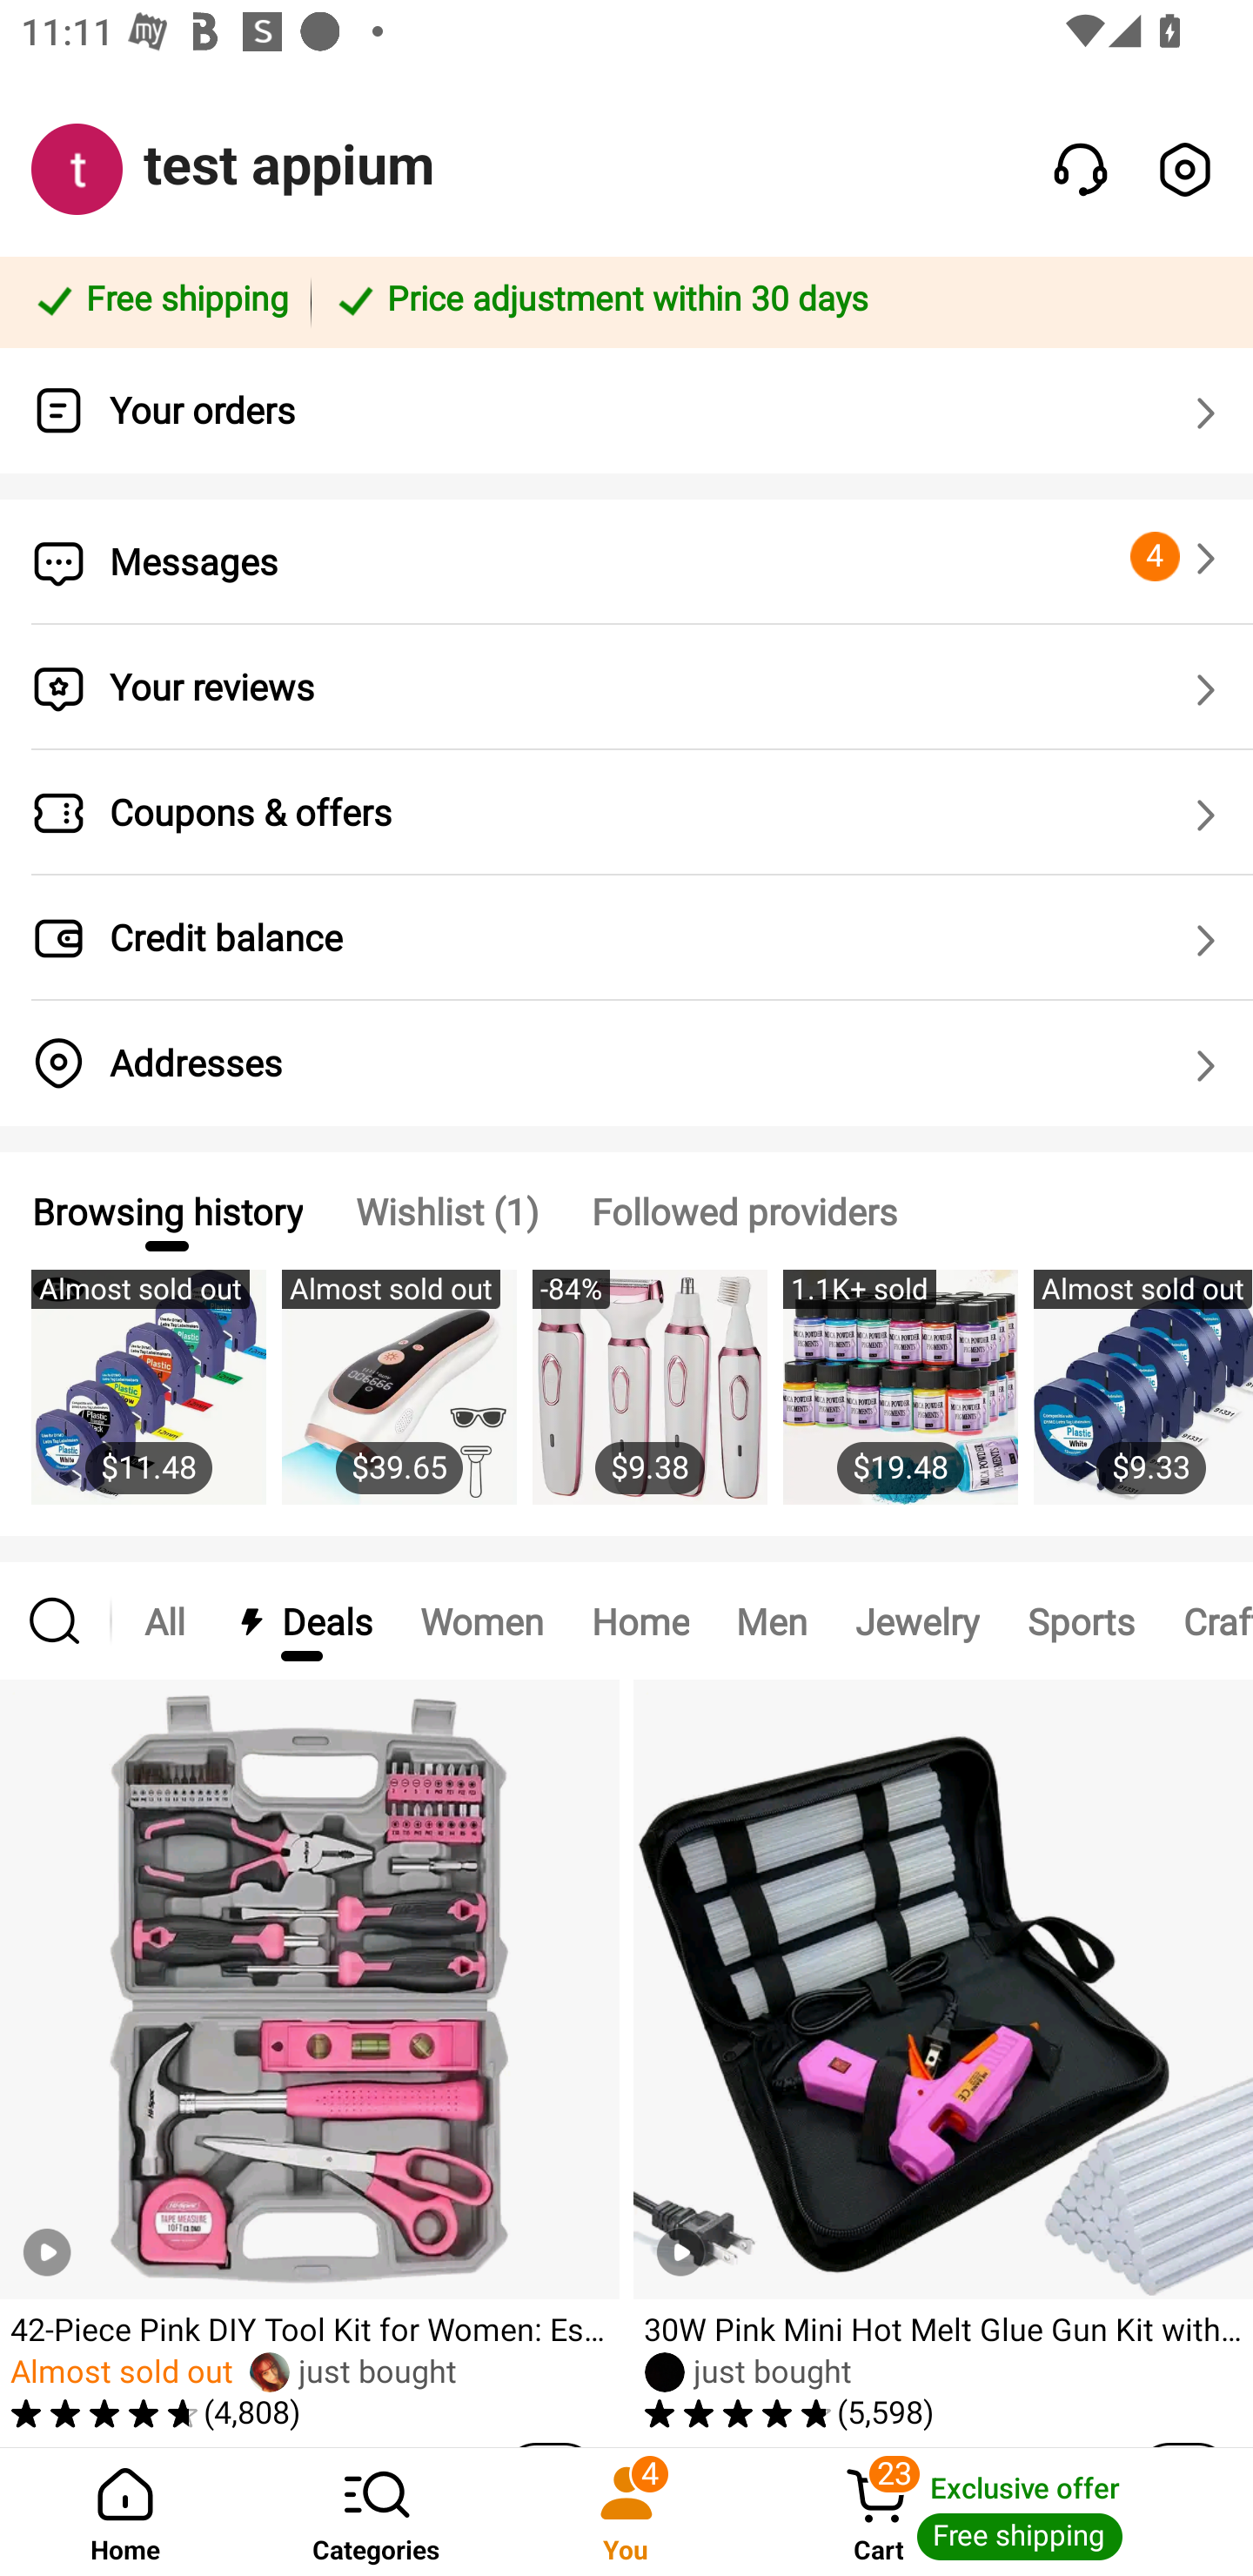 Image resolution: width=1253 pixels, height=2576 pixels. Describe the element at coordinates (125, 2512) in the screenshot. I see `Home` at that location.